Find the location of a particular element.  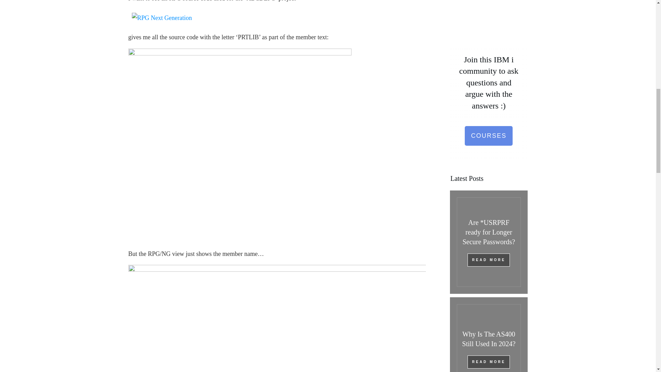

Why Is The AS400 Still Used In 2024? is located at coordinates (489, 339).